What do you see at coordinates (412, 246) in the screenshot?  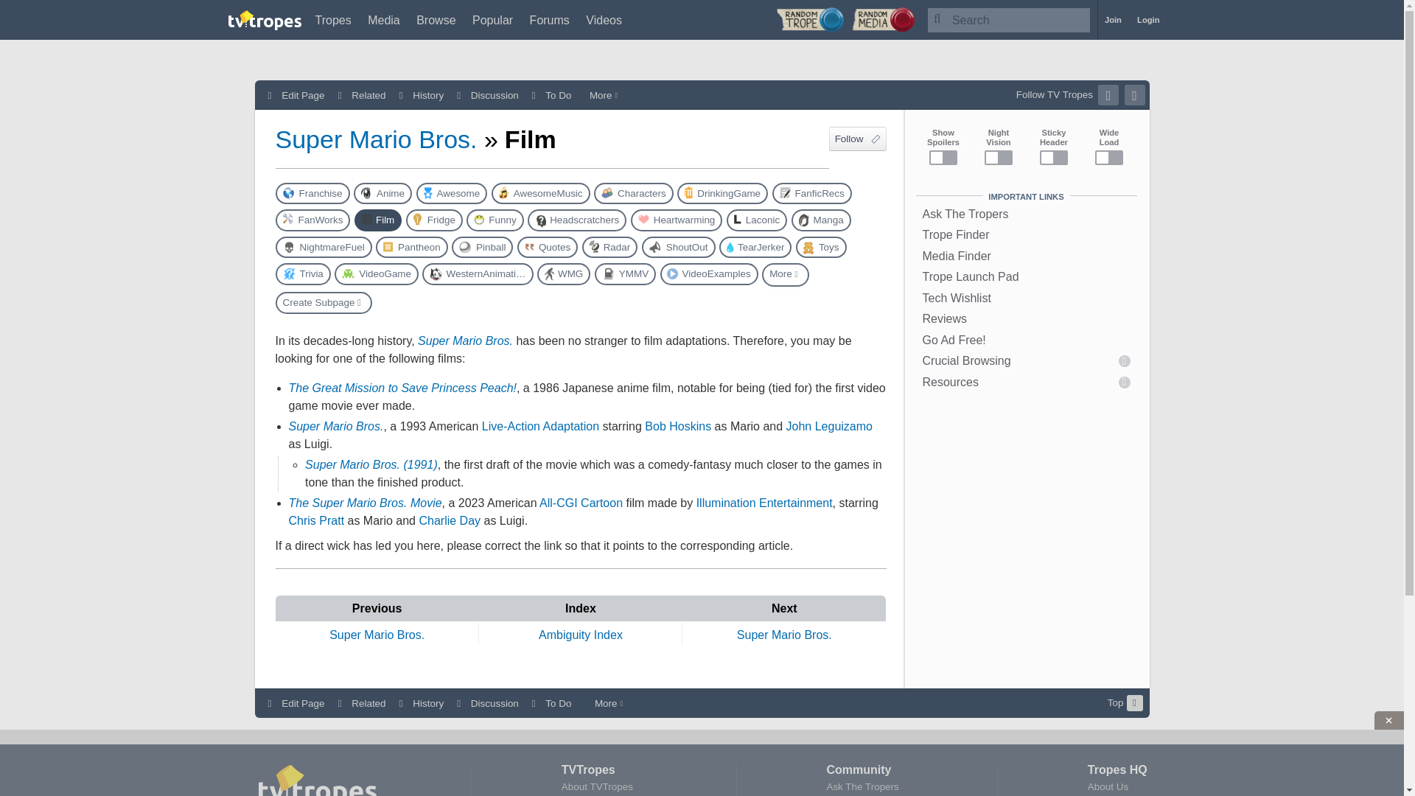 I see `The Pantheon page` at bounding box center [412, 246].